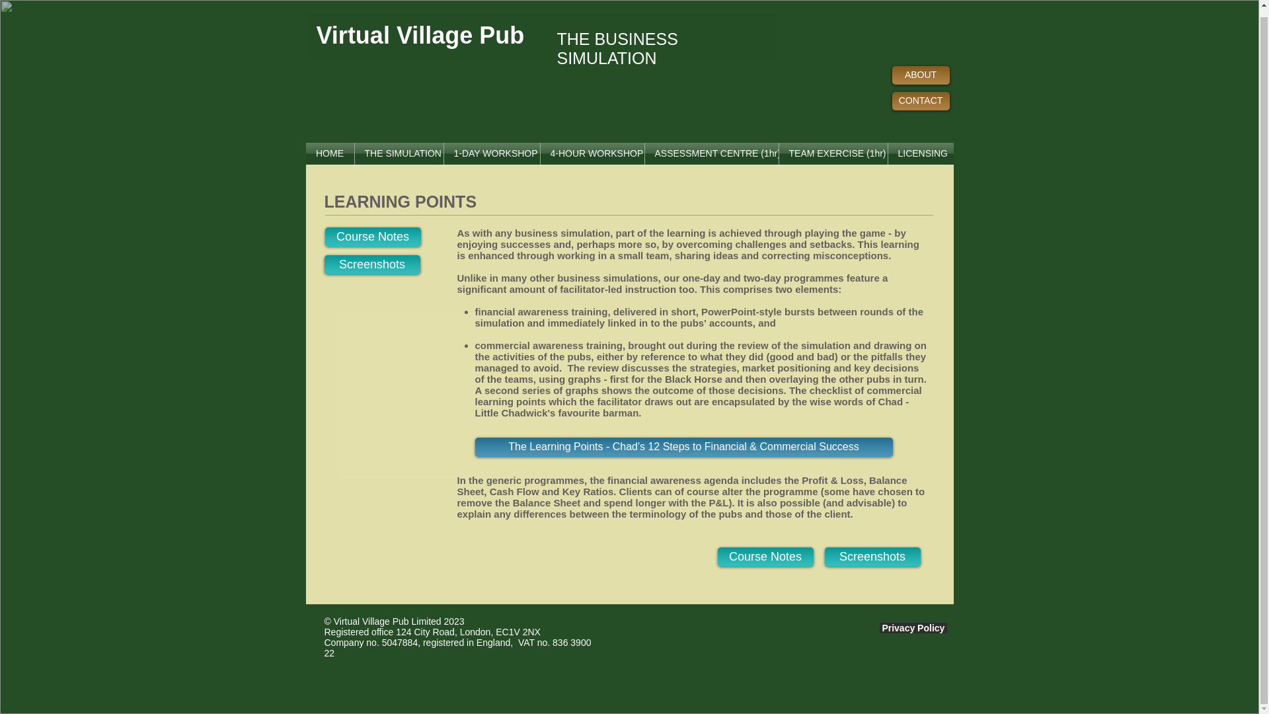 Image resolution: width=1269 pixels, height=714 pixels. What do you see at coordinates (913, 627) in the screenshot?
I see ` Privacy Policy ` at bounding box center [913, 627].